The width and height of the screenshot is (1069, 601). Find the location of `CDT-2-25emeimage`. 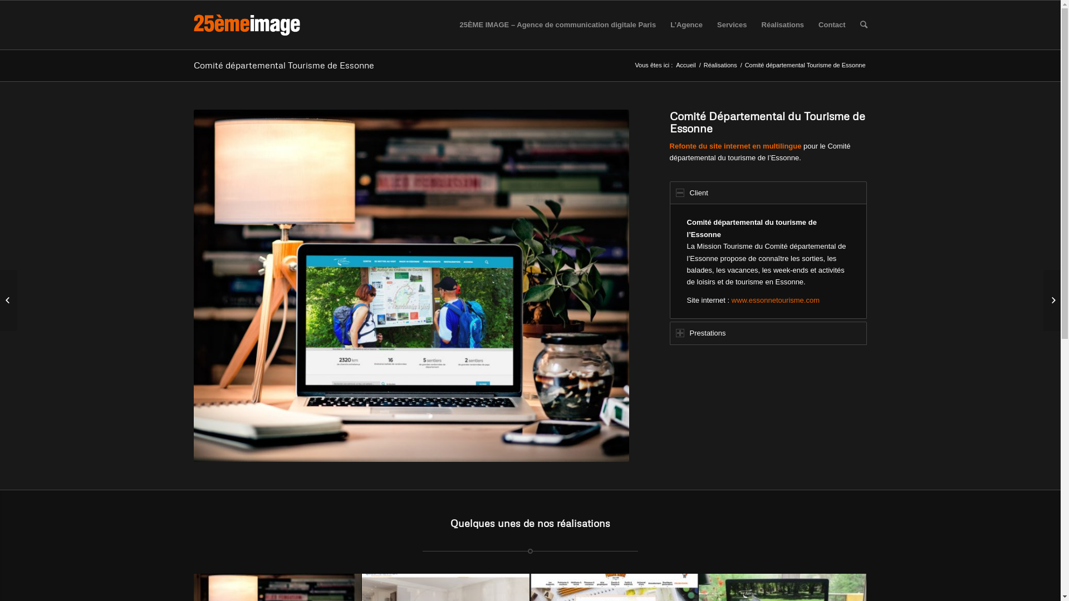

CDT-2-25emeimage is located at coordinates (411, 286).